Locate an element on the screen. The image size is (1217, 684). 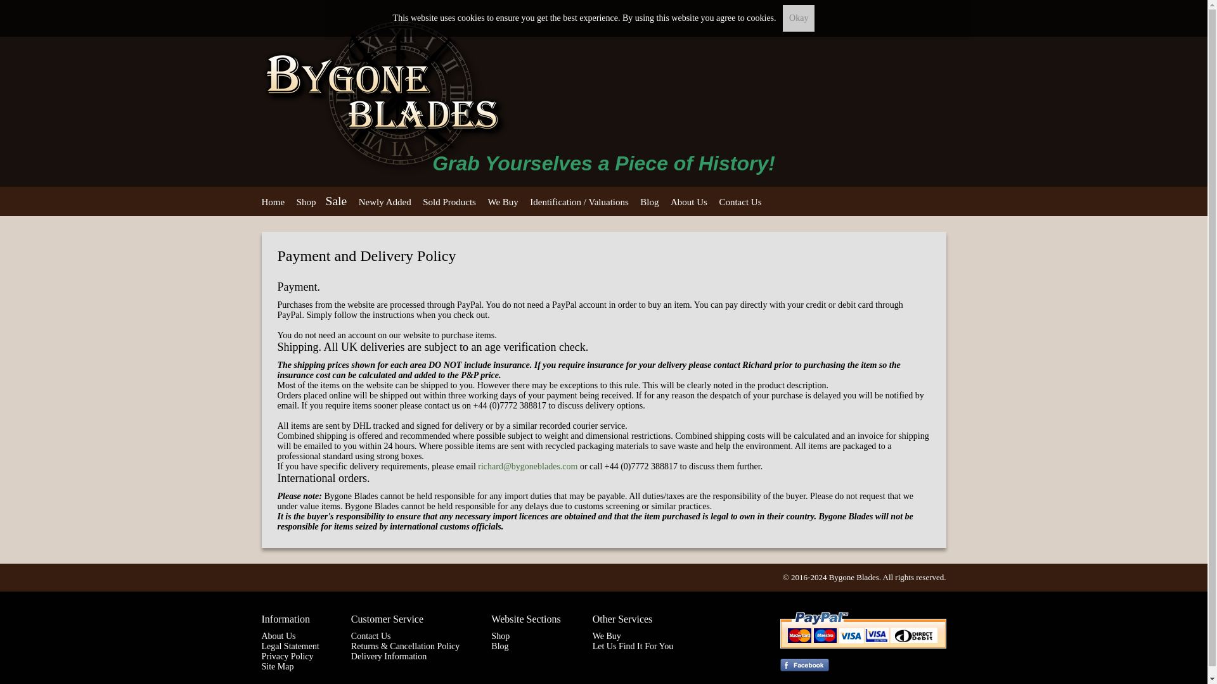
Blog is located at coordinates (499, 646).